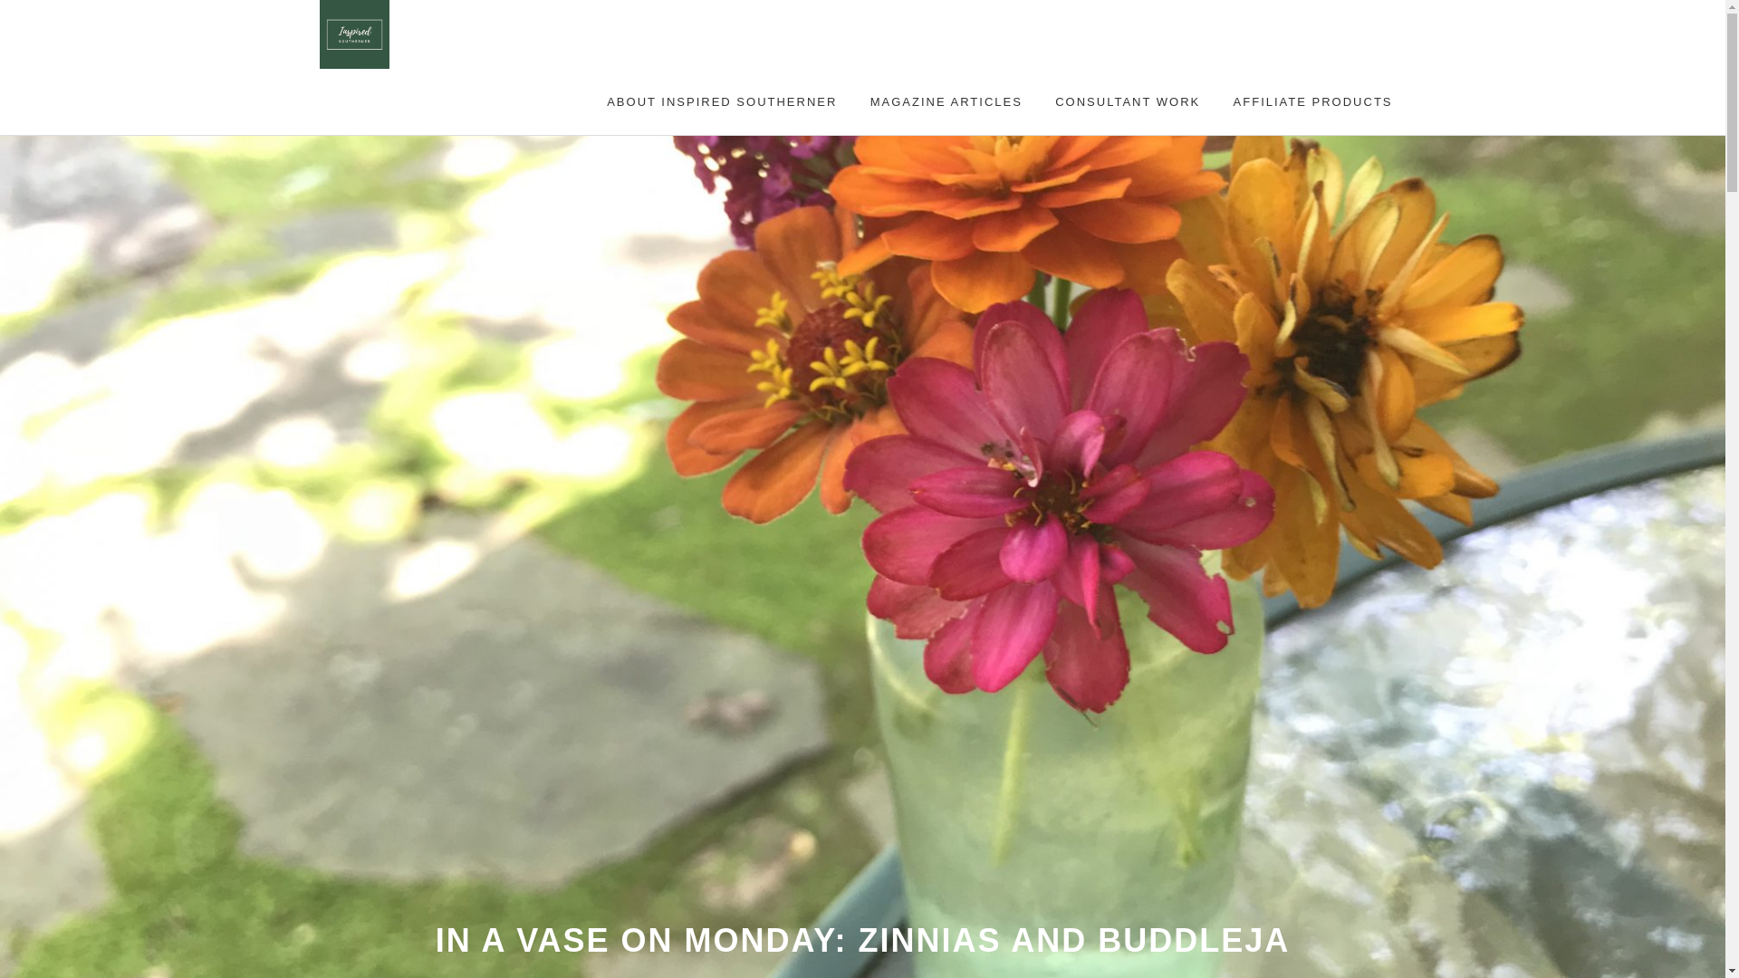  I want to click on ABOUT INSPIRED SOUTHERNER, so click(721, 101).